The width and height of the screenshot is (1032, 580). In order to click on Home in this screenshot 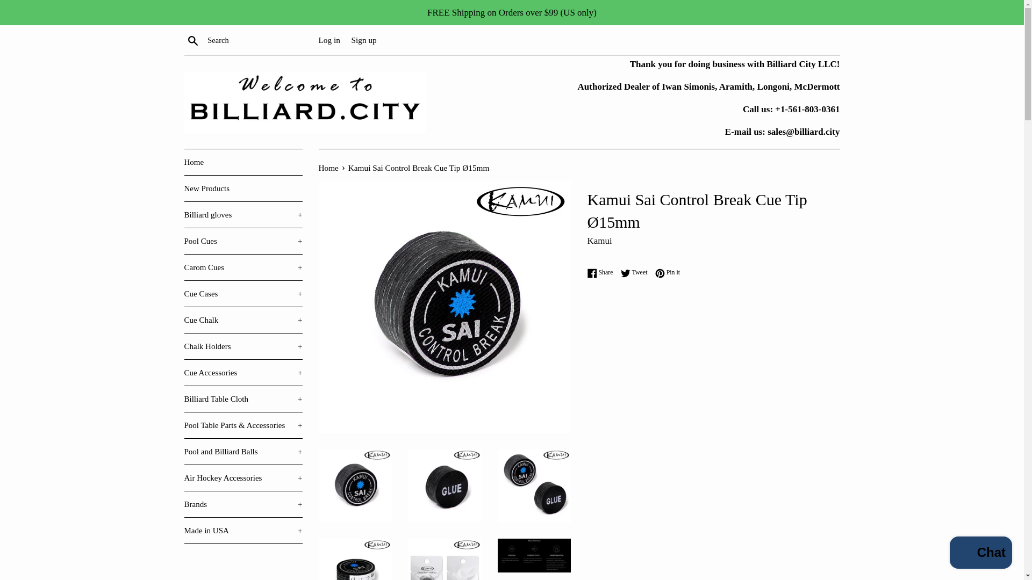, I will do `click(243, 162)`.